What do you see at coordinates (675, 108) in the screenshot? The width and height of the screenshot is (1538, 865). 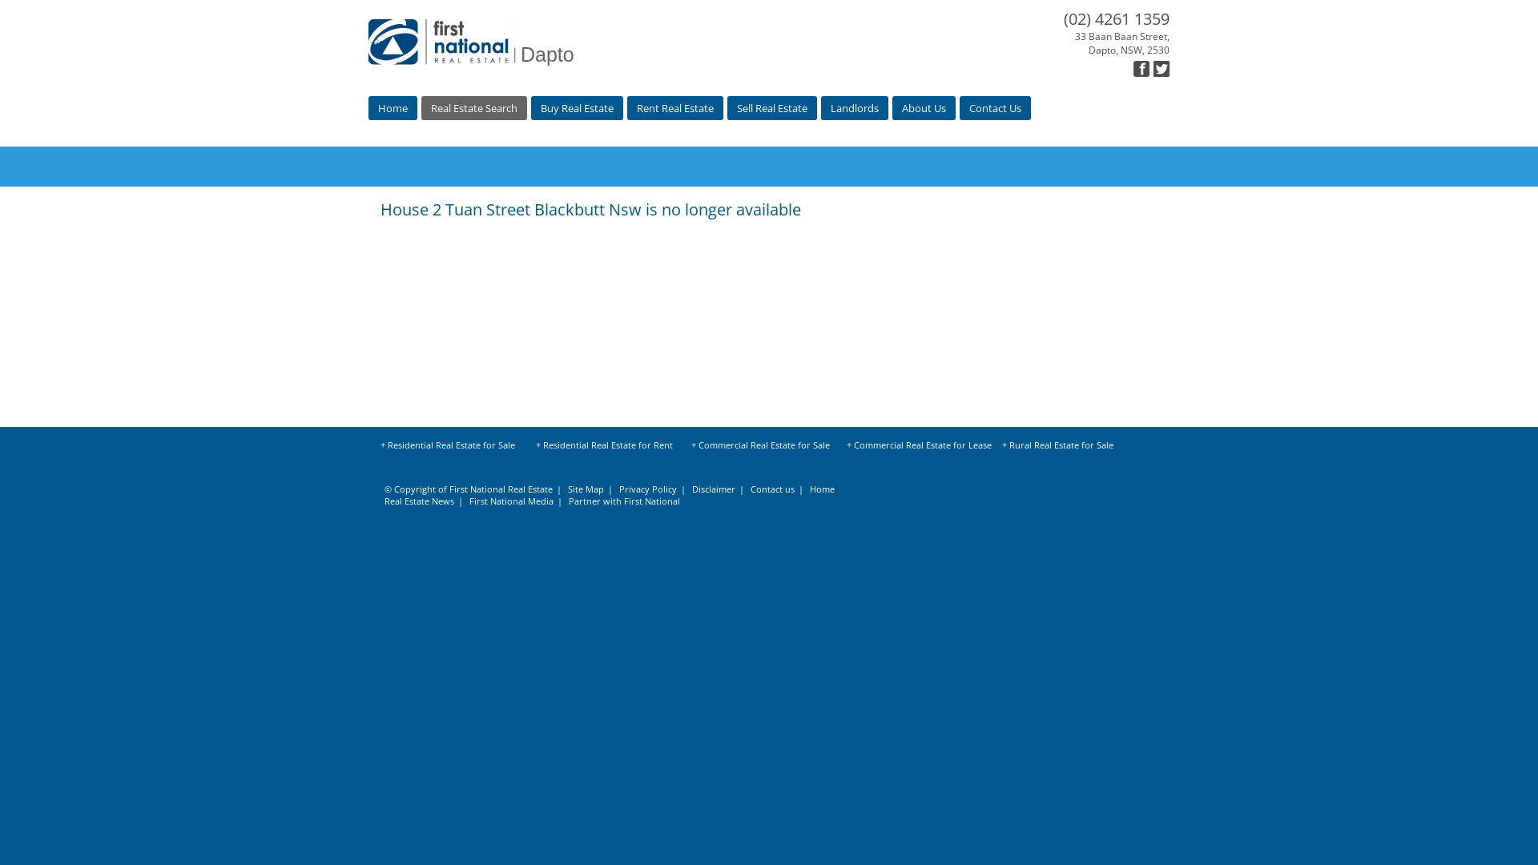 I see `Rent Real Estate` at bounding box center [675, 108].